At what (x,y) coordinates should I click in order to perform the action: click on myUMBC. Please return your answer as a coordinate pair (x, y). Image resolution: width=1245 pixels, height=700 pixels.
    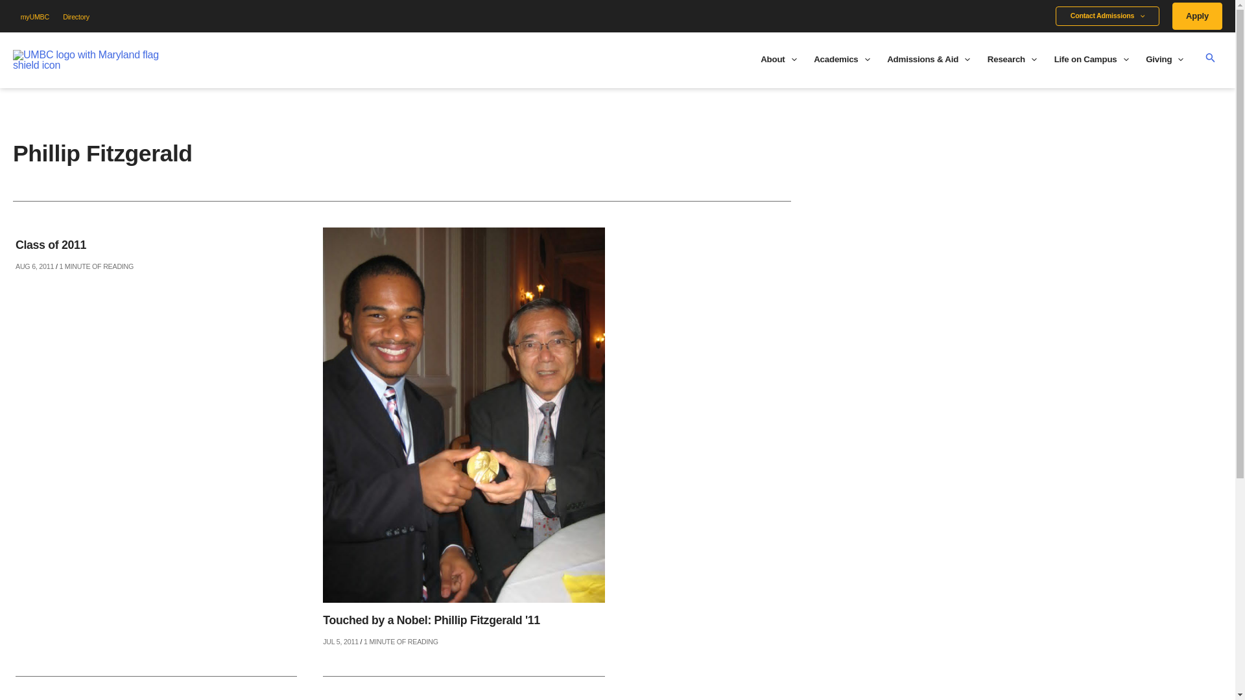
    Looking at the image, I should click on (35, 17).